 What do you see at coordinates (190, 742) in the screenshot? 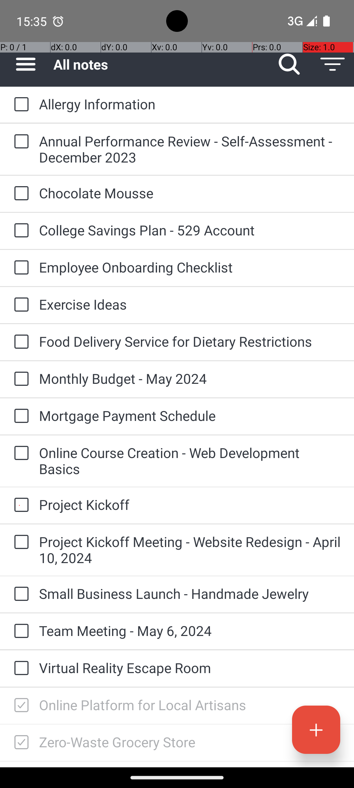
I see `Zero-Waste Grocery Store` at bounding box center [190, 742].